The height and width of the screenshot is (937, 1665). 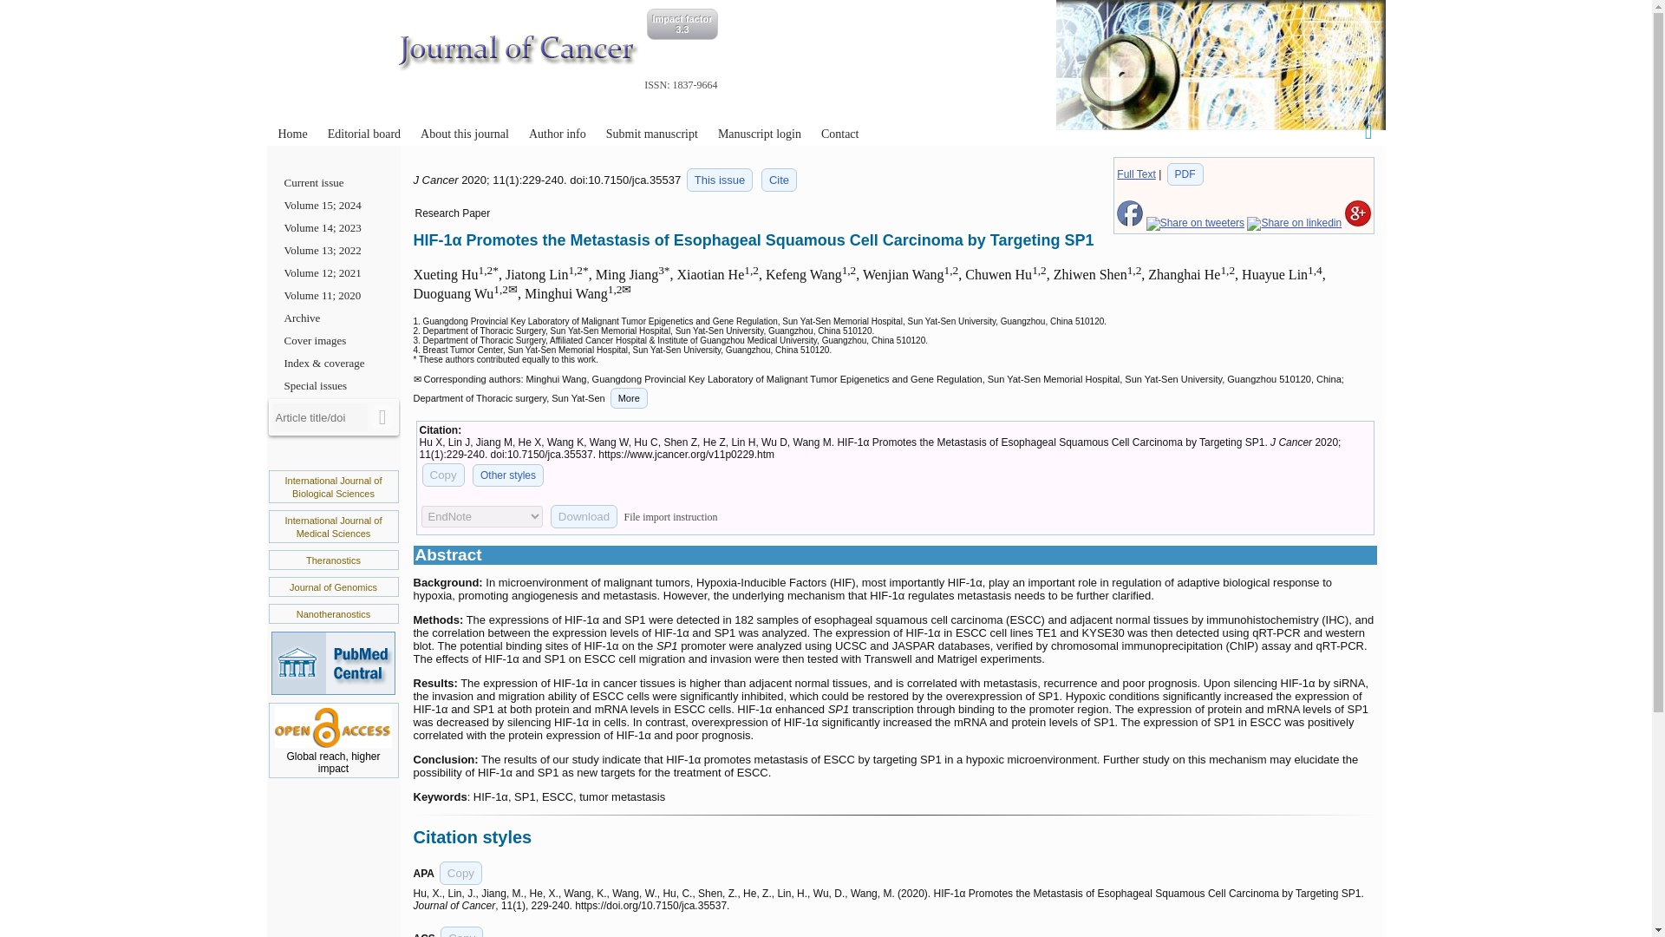 What do you see at coordinates (460, 873) in the screenshot?
I see `Copy` at bounding box center [460, 873].